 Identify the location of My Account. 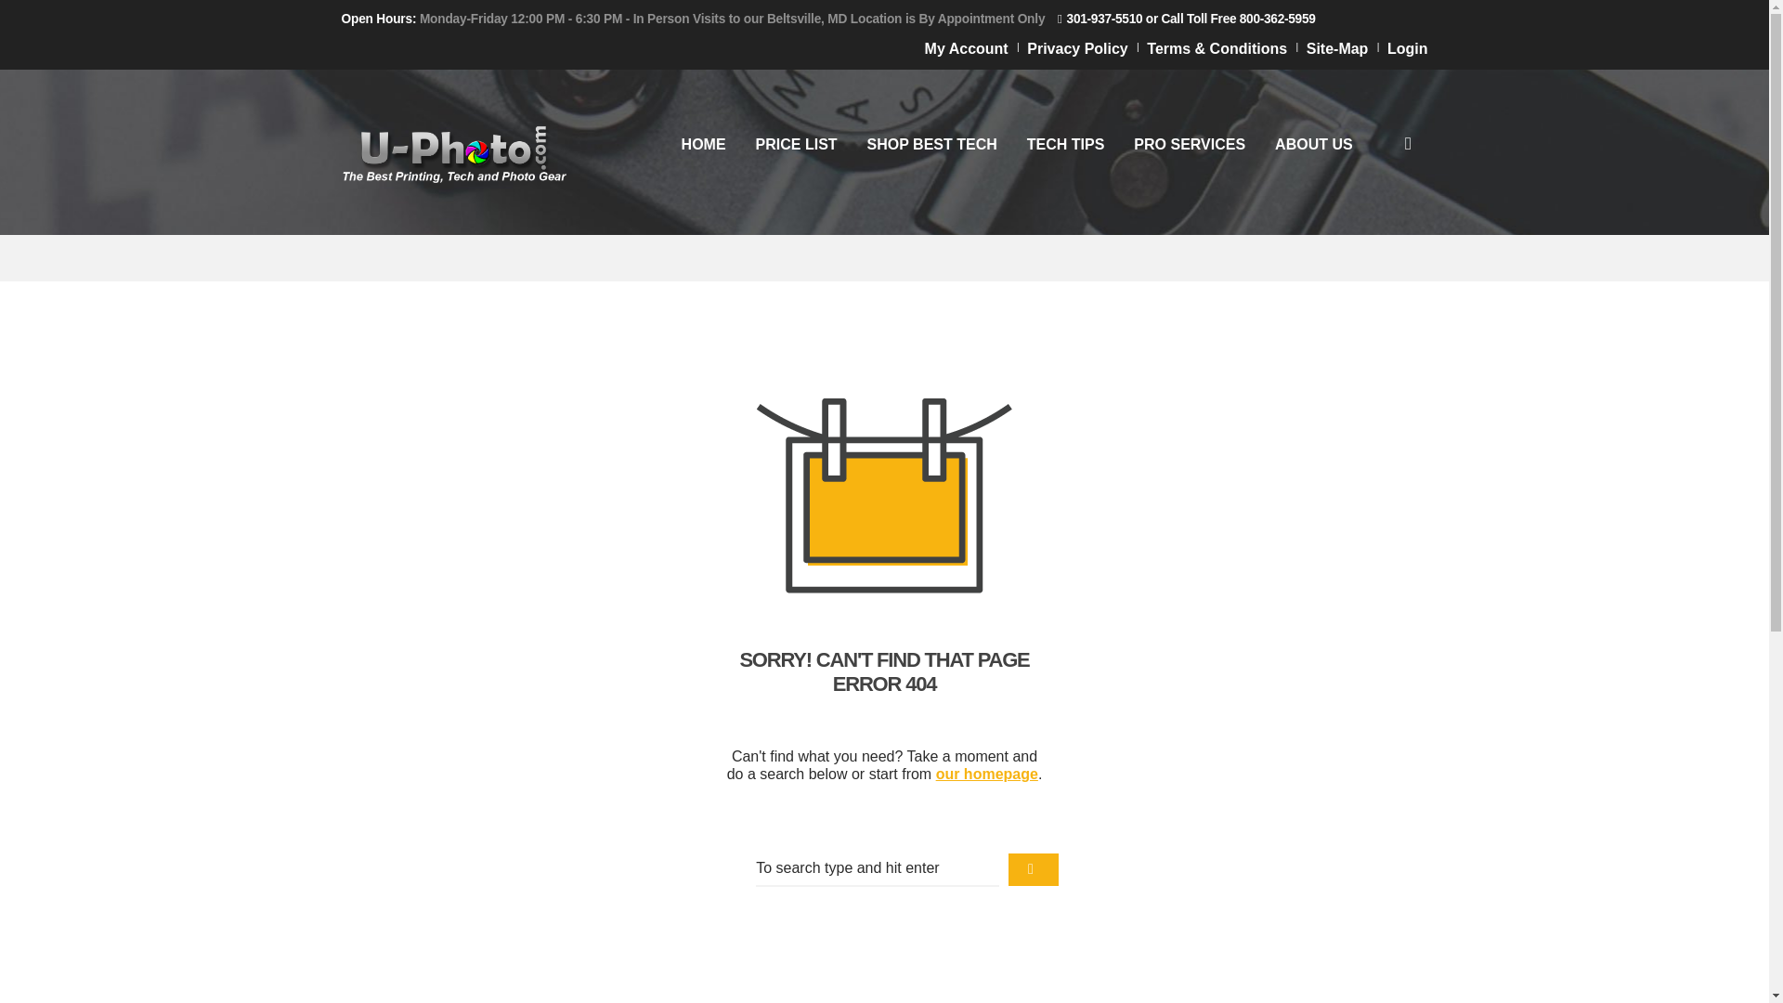
(967, 48).